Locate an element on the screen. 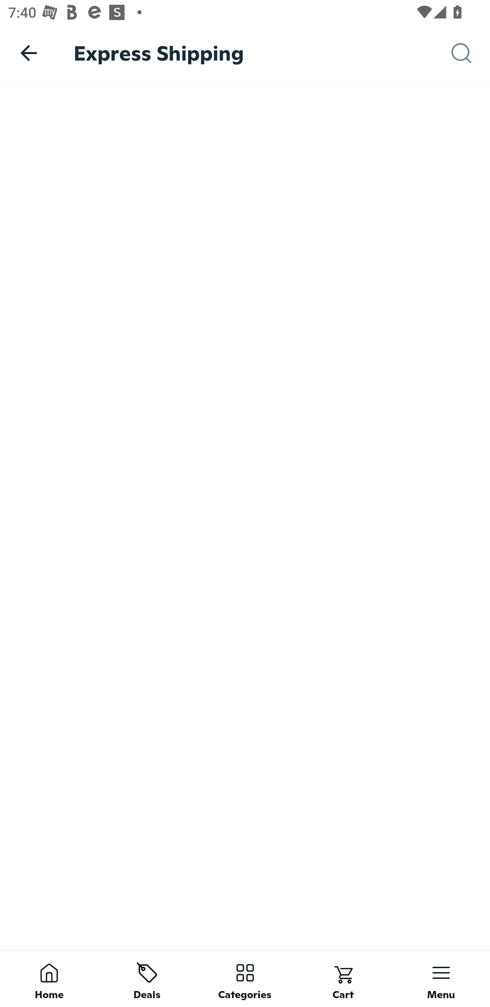 This screenshot has height=1007, width=490. Search is located at coordinates (471, 53).